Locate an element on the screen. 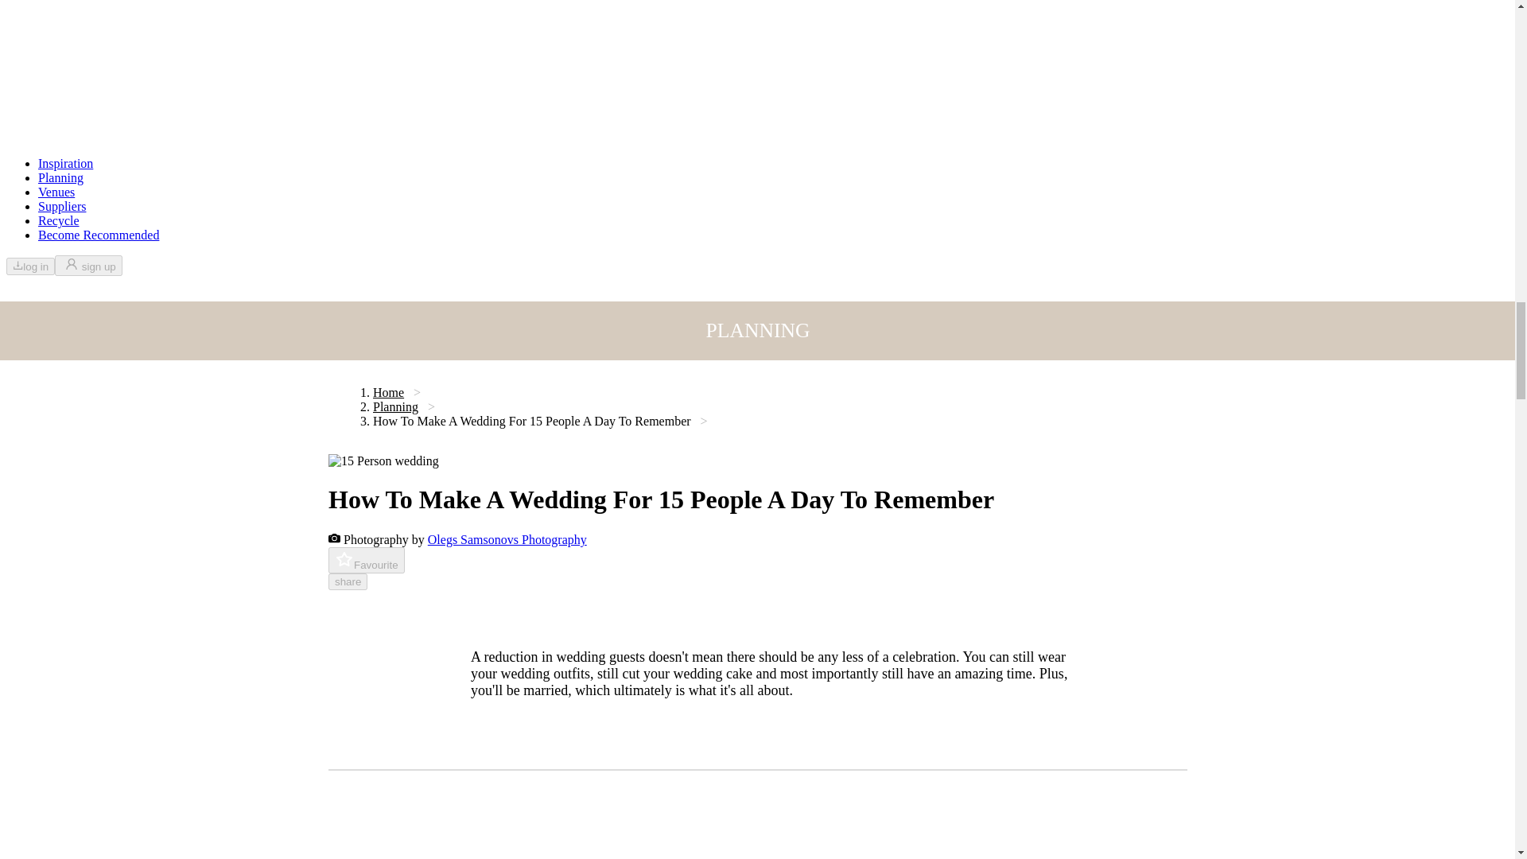 This screenshot has width=1527, height=859. Venues is located at coordinates (56, 192).